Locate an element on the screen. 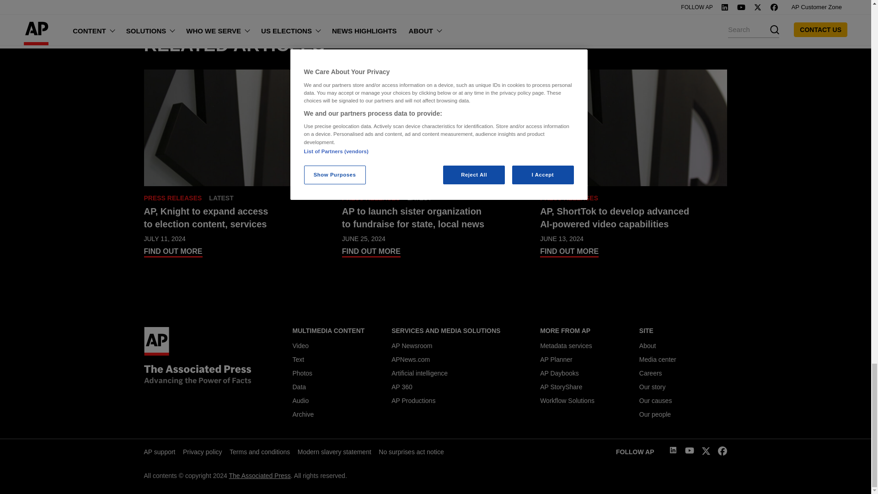 The image size is (878, 494). Twitter is located at coordinates (706, 453).